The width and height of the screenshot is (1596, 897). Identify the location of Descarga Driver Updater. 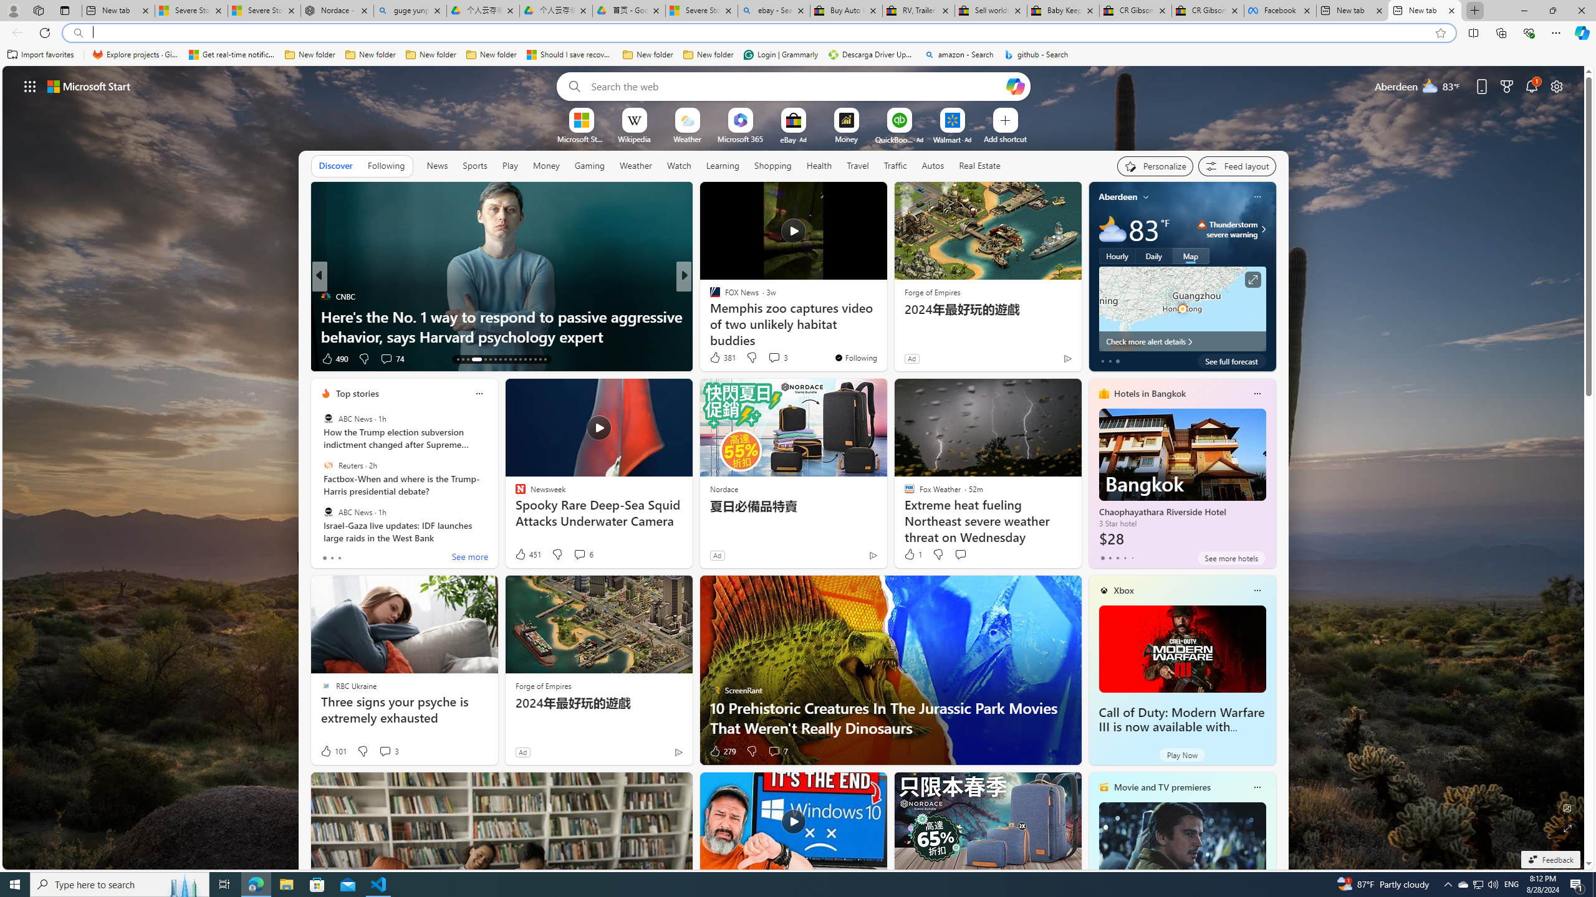
(872, 55).